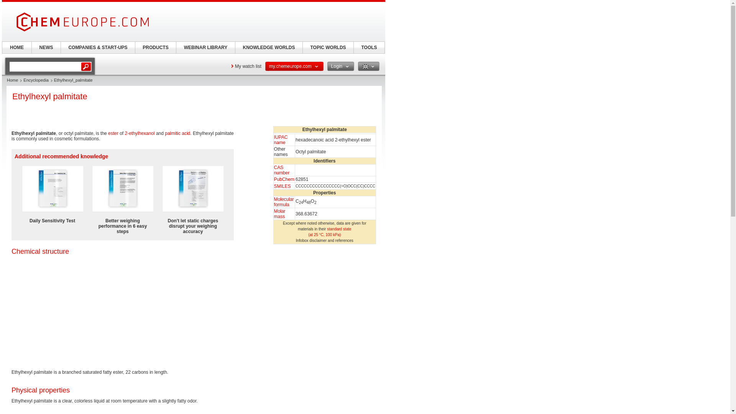 This screenshot has height=414, width=736. What do you see at coordinates (177, 133) in the screenshot?
I see `palmitic acid` at bounding box center [177, 133].